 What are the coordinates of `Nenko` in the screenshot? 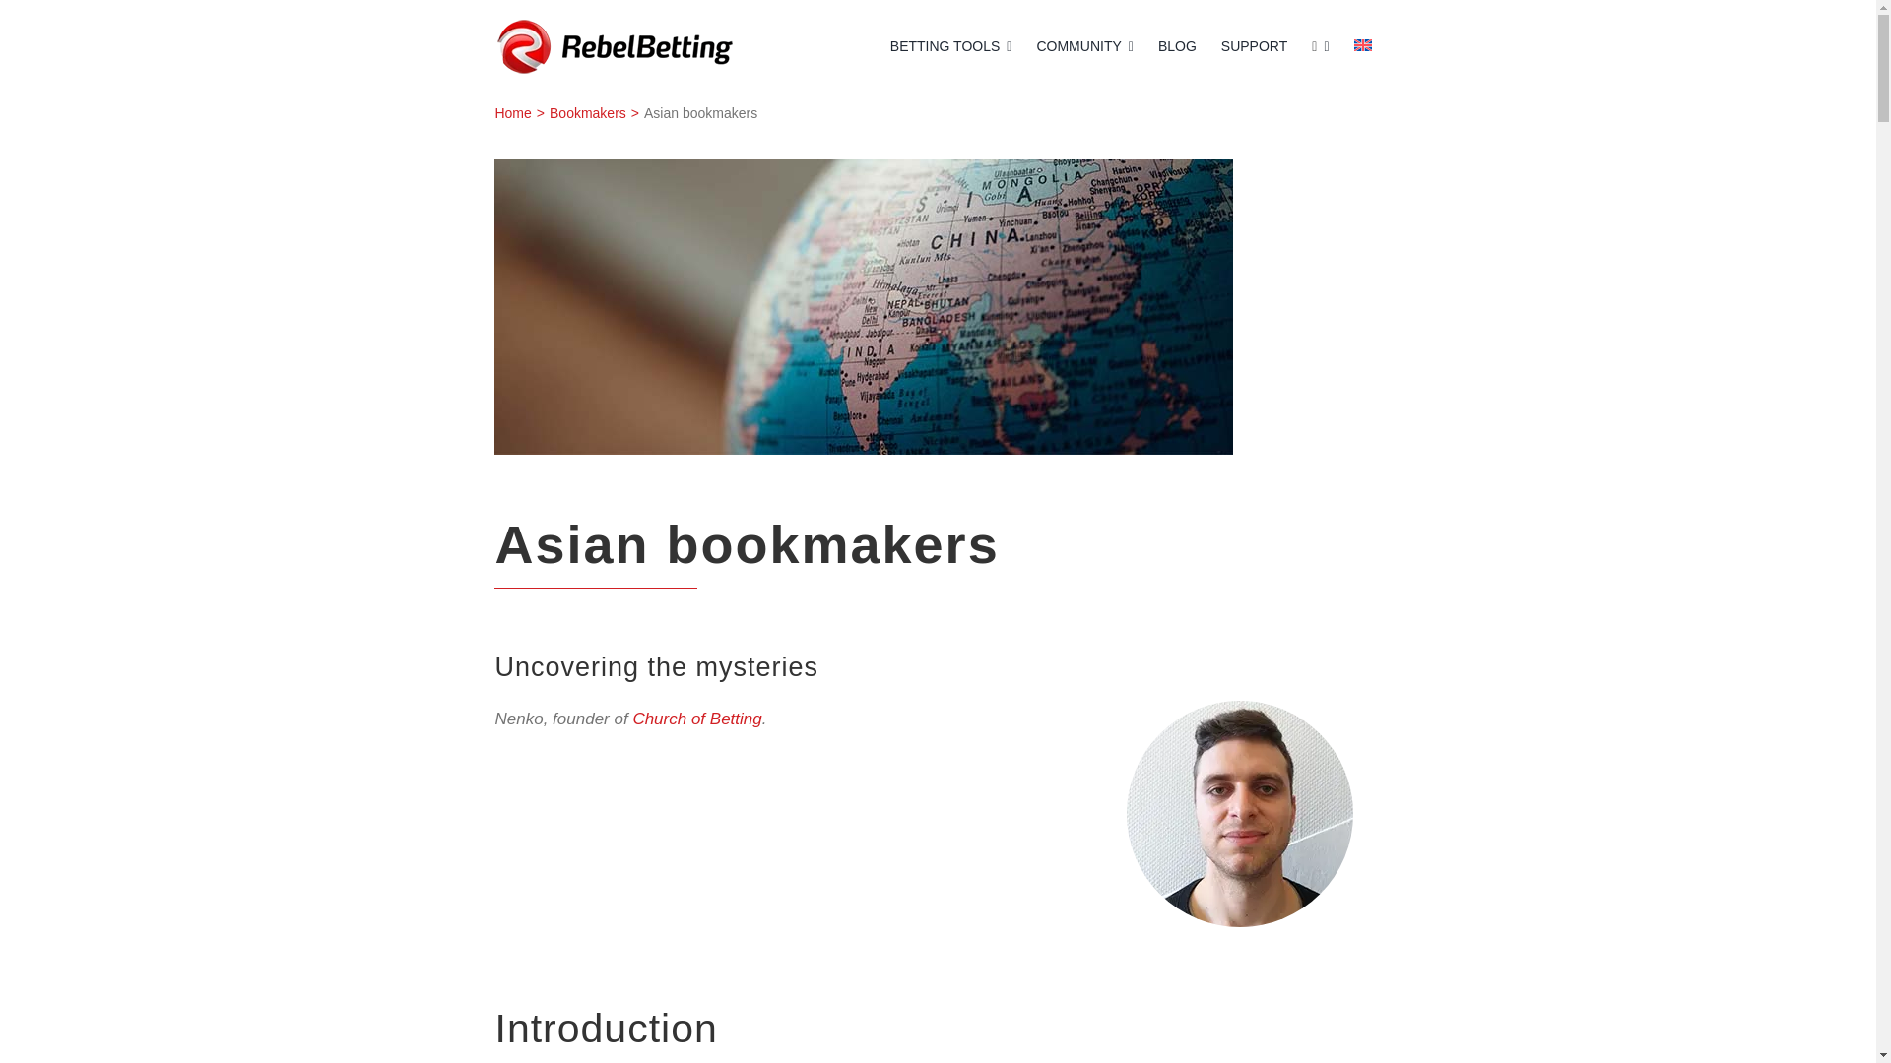 It's located at (1176, 47).